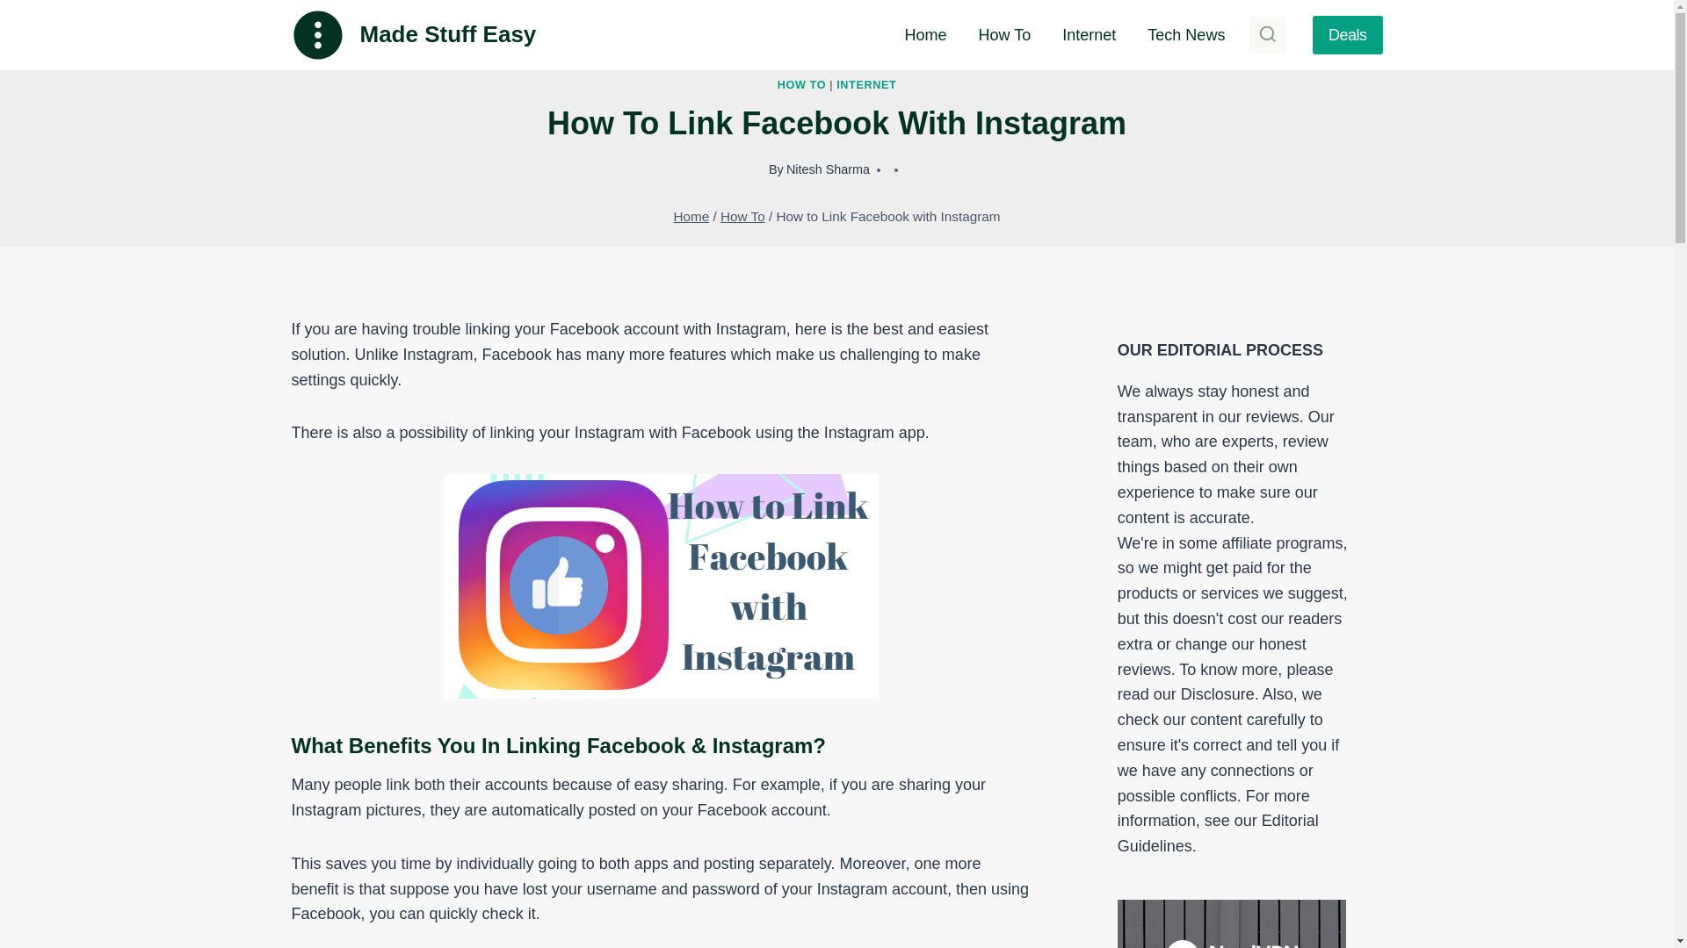 Image resolution: width=1687 pixels, height=948 pixels. What do you see at coordinates (742, 216) in the screenshot?
I see `How To` at bounding box center [742, 216].